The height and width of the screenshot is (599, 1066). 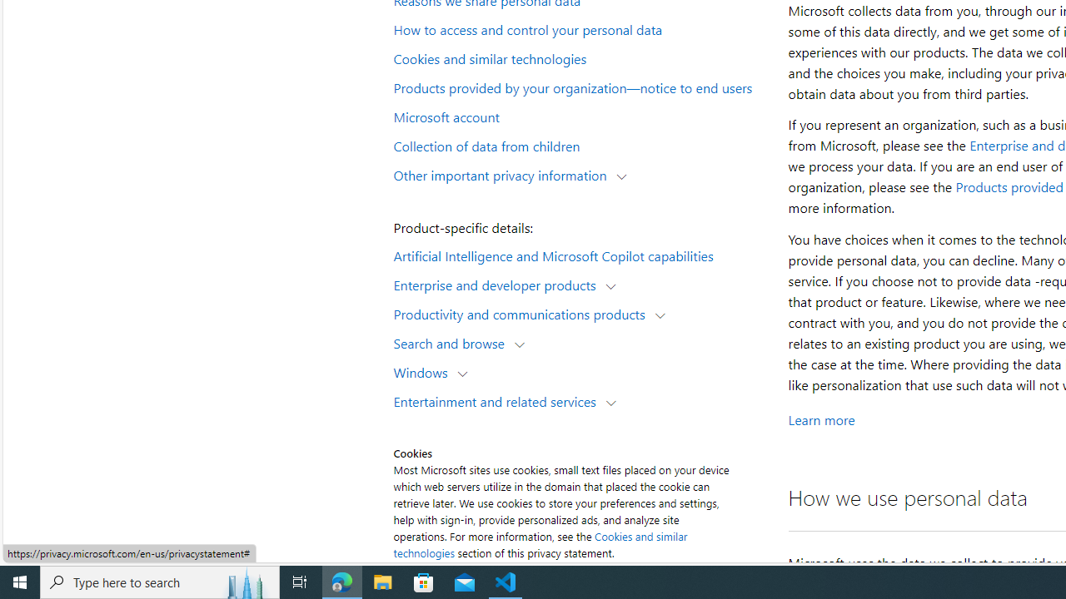 I want to click on Cookies and similar technologies, so click(x=580, y=57).